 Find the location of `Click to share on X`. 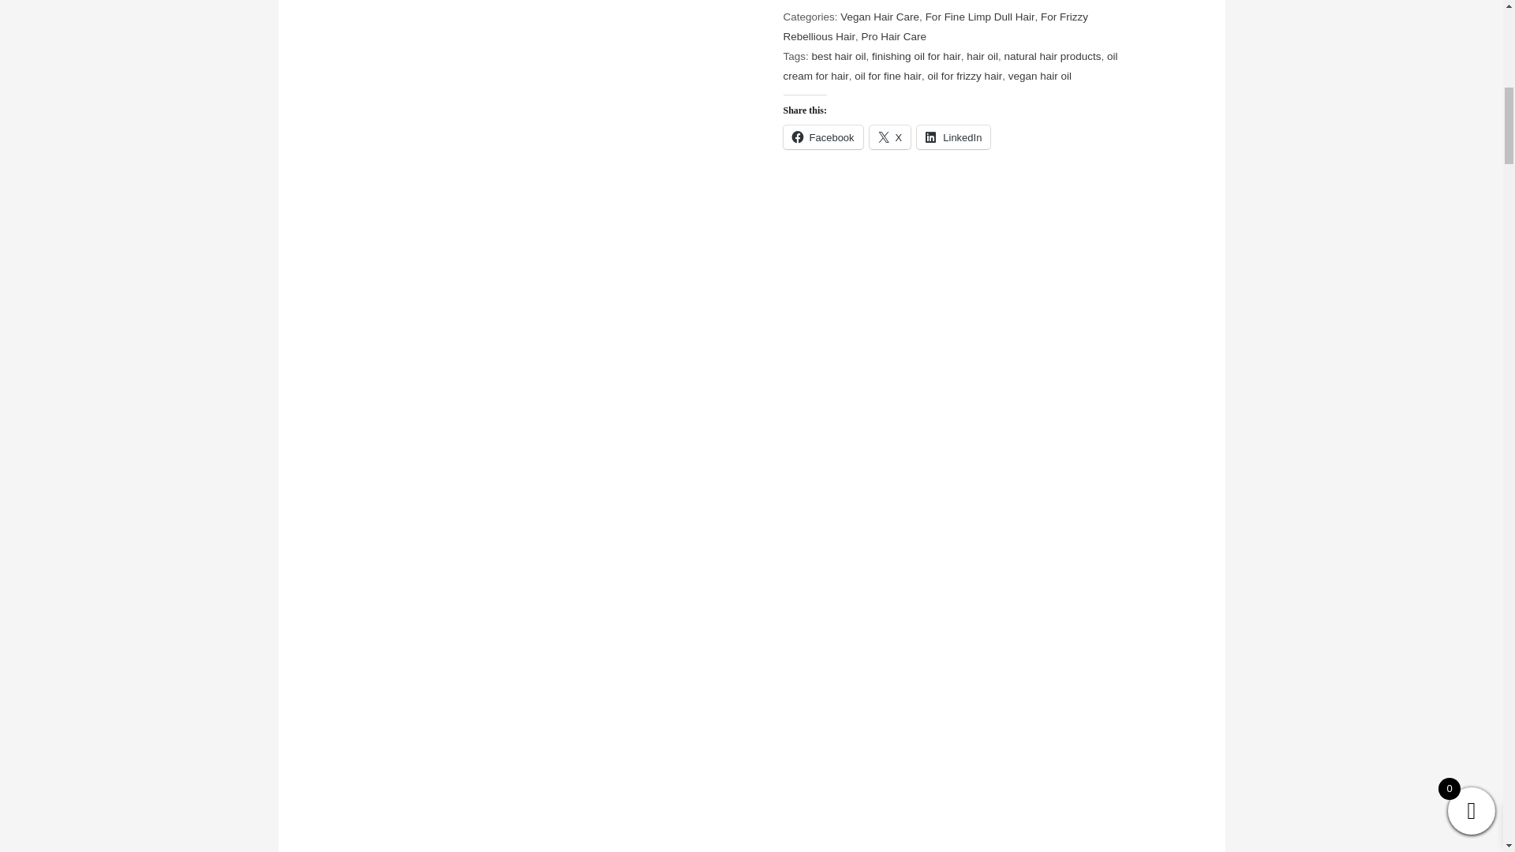

Click to share on X is located at coordinates (890, 137).